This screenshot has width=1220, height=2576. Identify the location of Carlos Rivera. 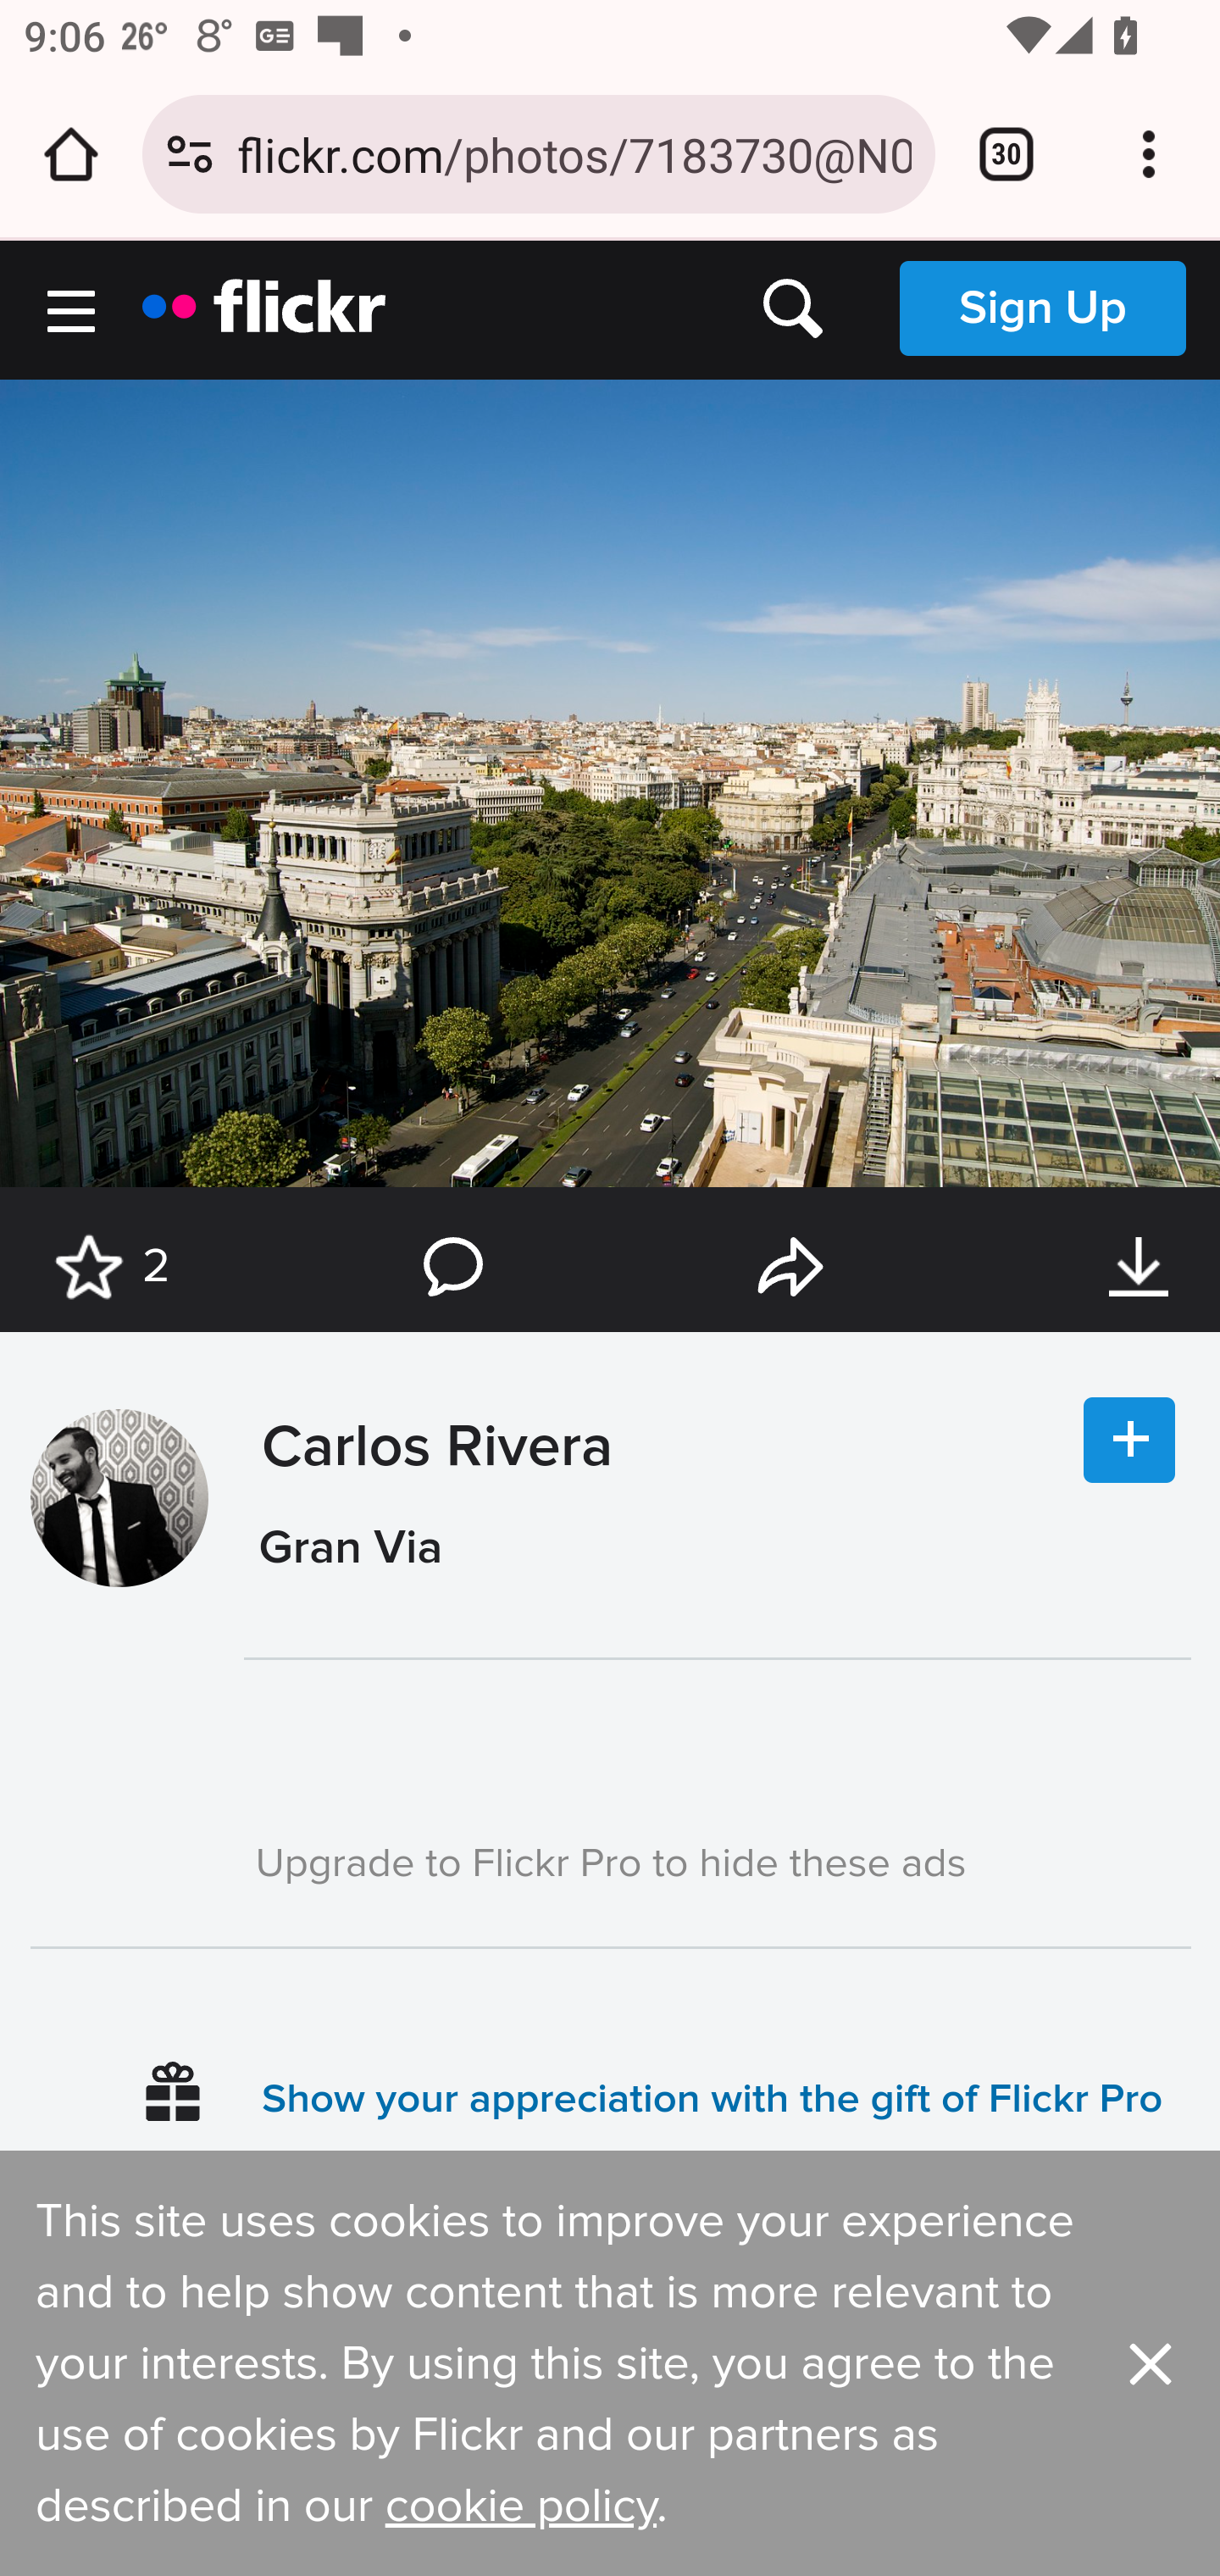
(429, 1529).